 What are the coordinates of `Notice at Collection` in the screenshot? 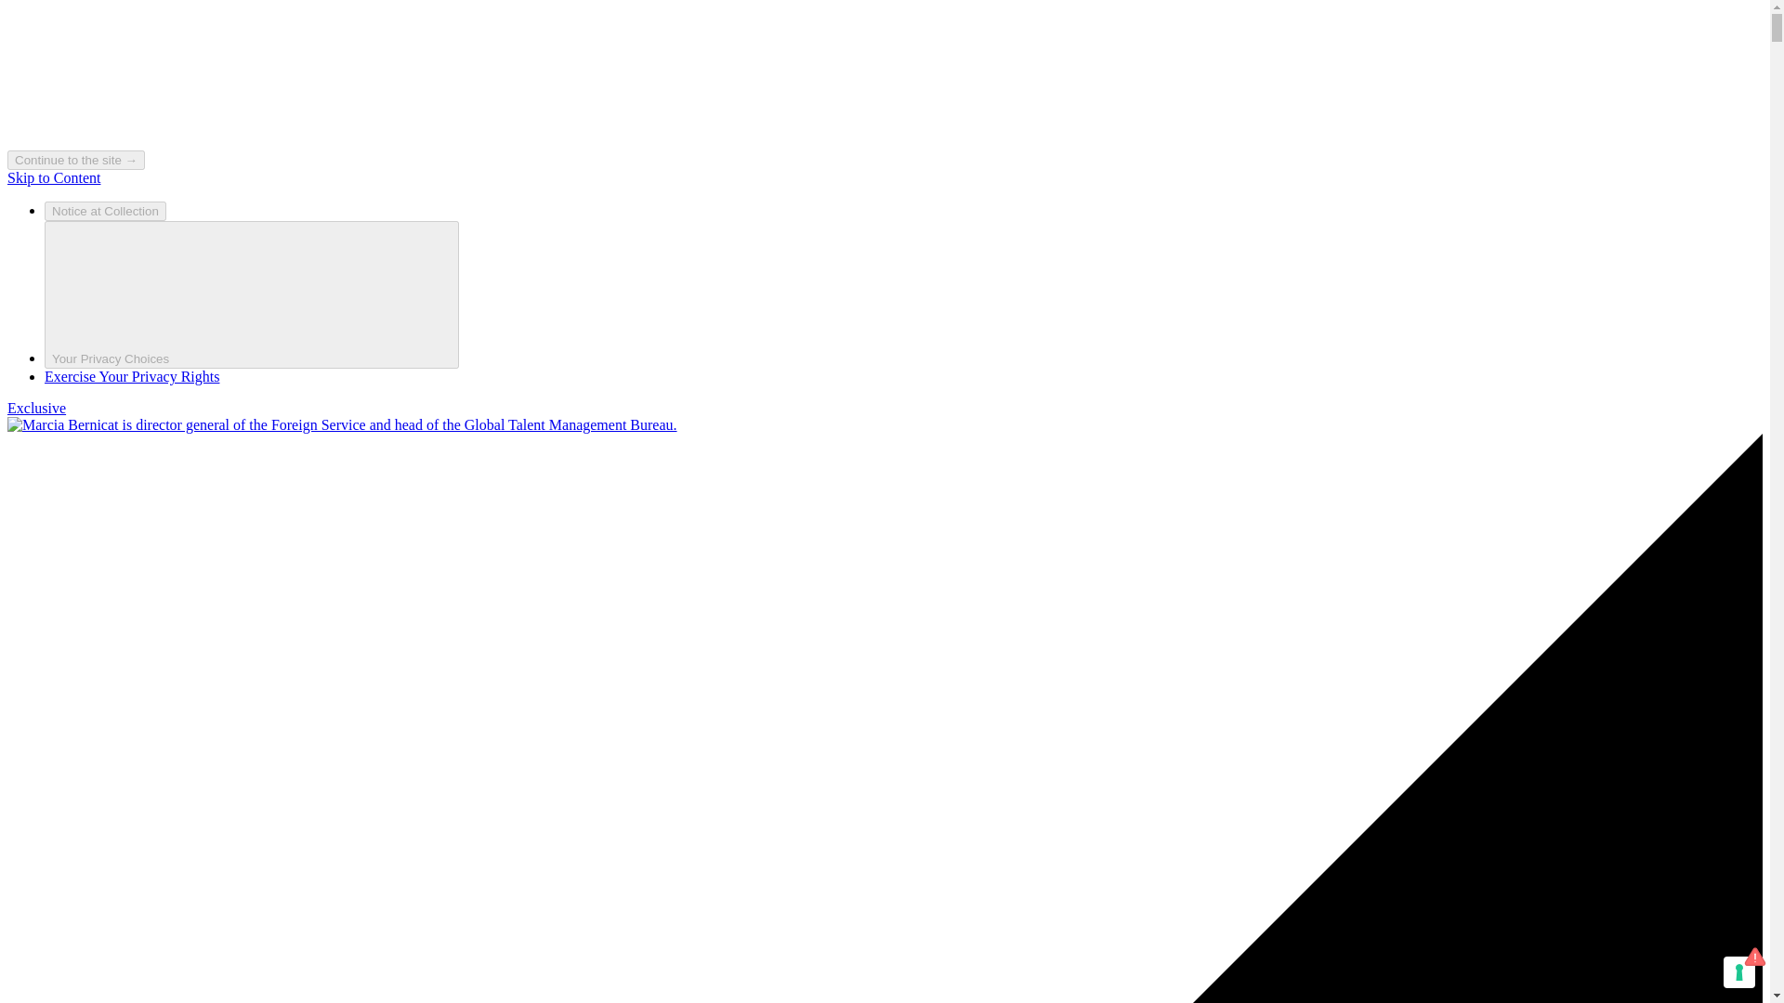 It's located at (105, 211).